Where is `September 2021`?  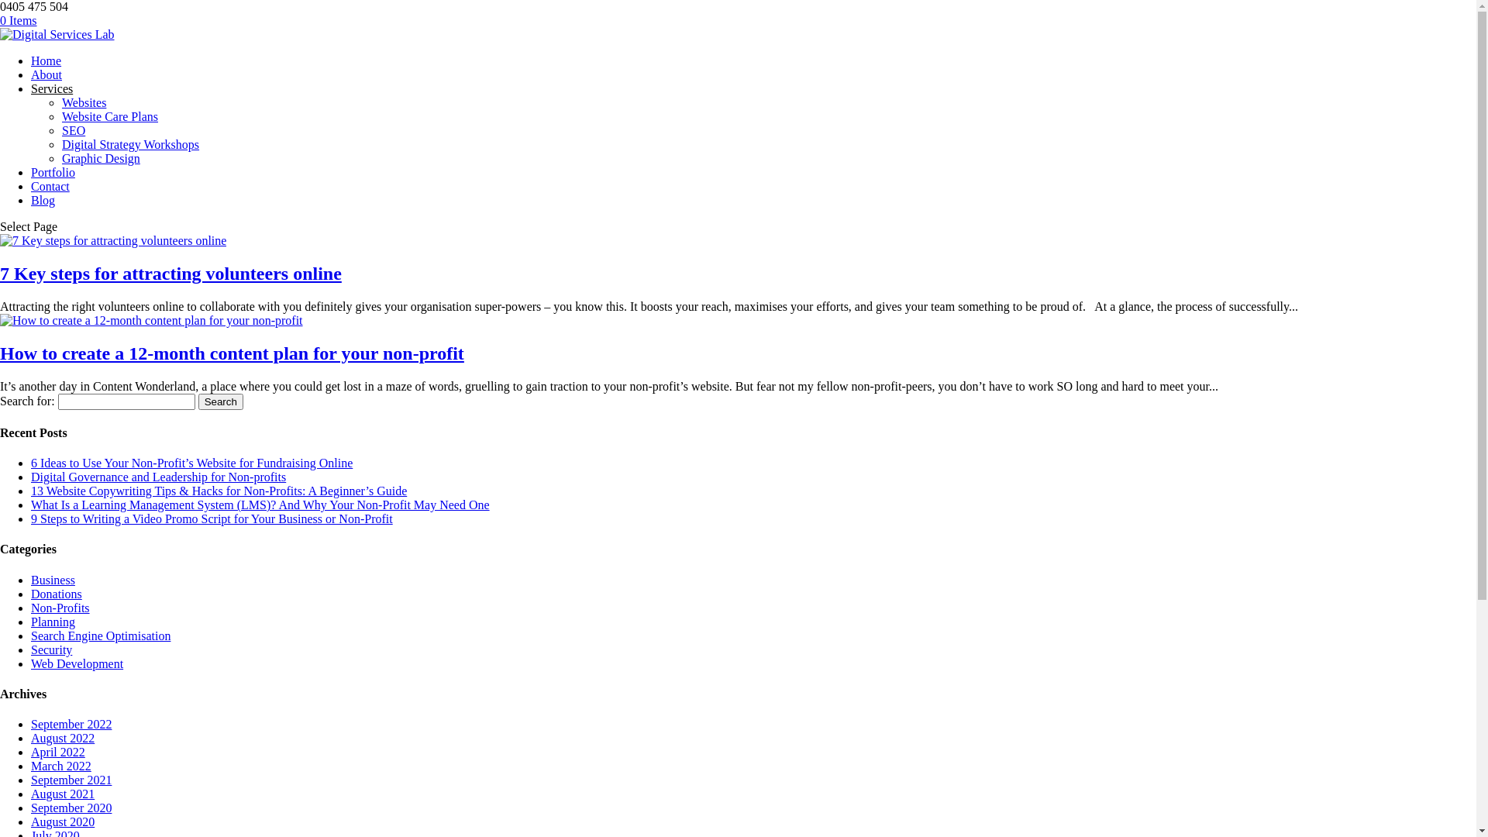
September 2021 is located at coordinates (71, 780).